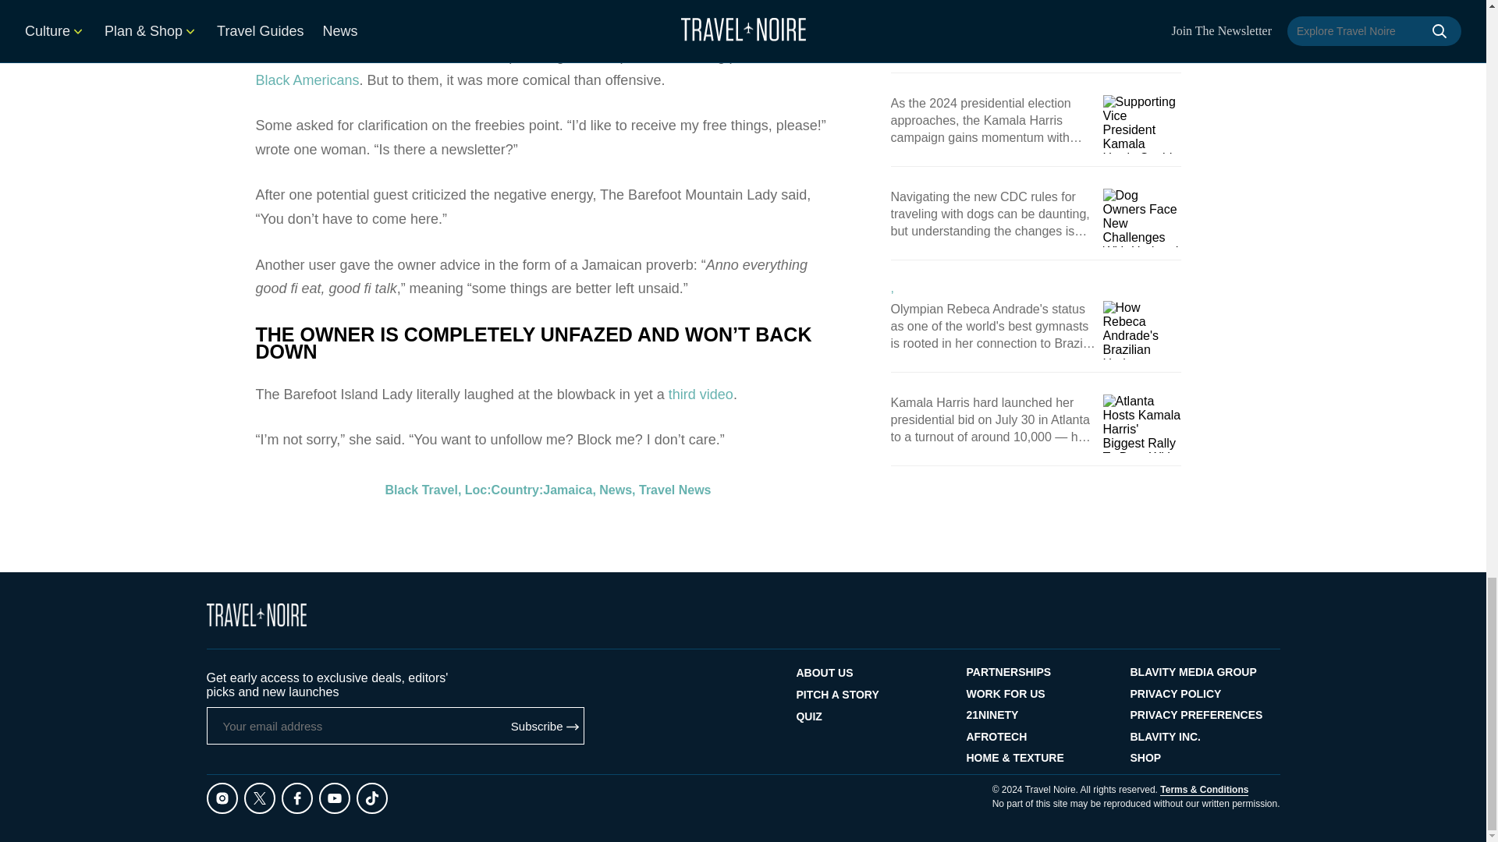 The height and width of the screenshot is (842, 1498). I want to click on Travel Noire, so click(256, 614).